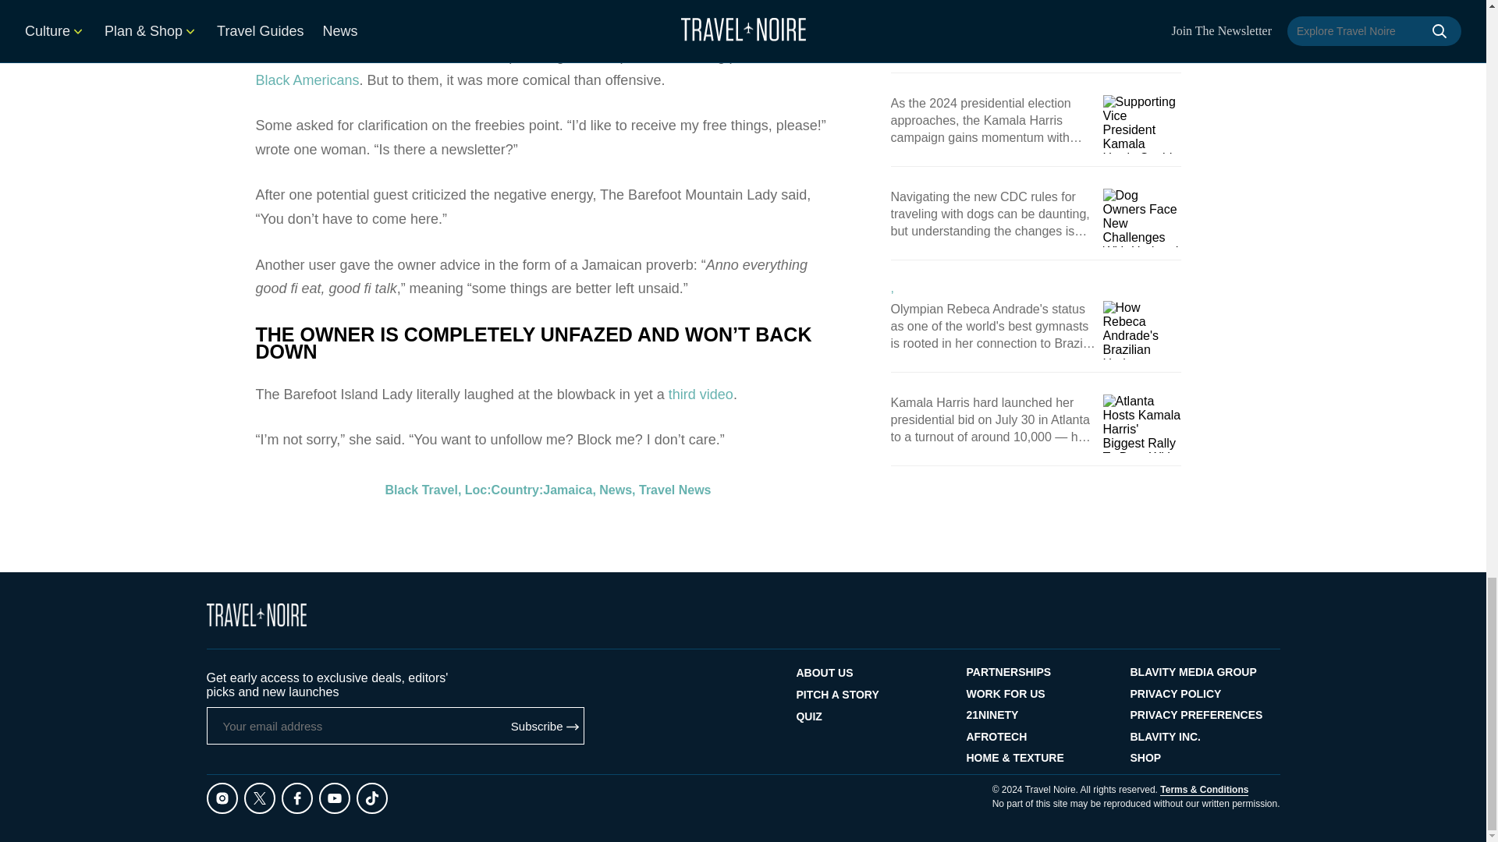 The height and width of the screenshot is (842, 1498). I want to click on Travel Noire, so click(256, 614).